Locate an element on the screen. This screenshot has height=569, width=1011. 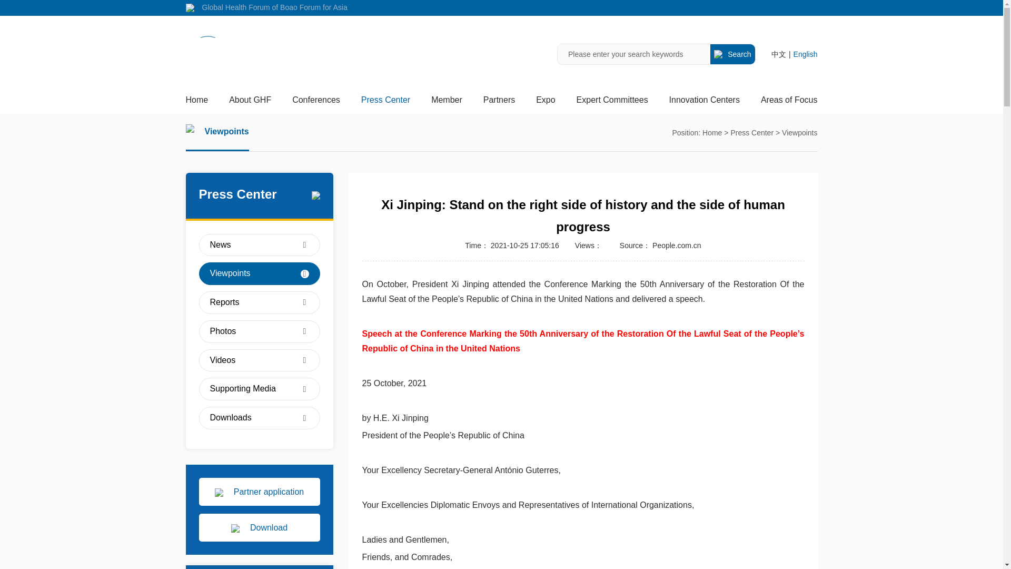
Partners is located at coordinates (499, 103).